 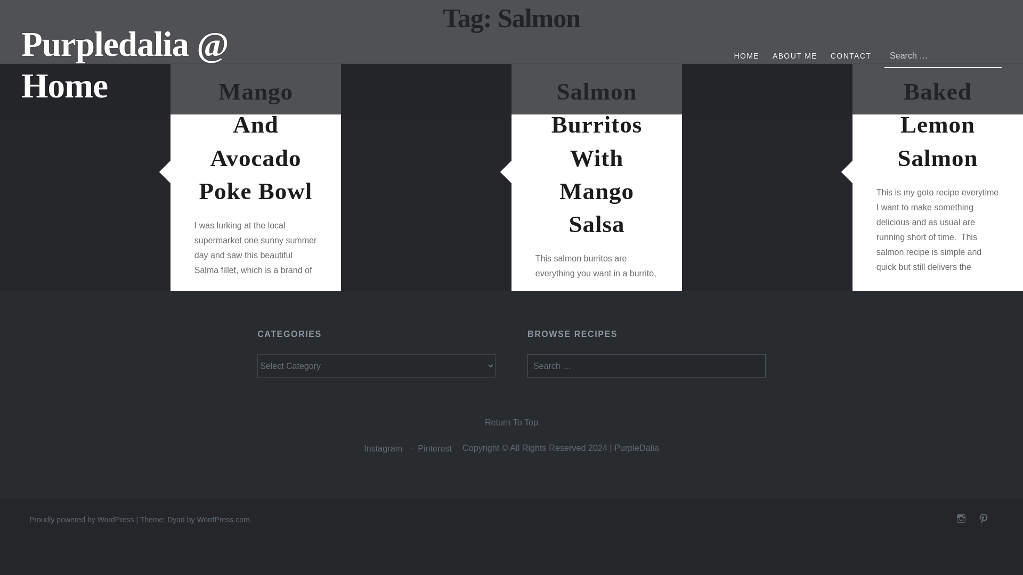 I want to click on WordPress.com, so click(x=223, y=519).